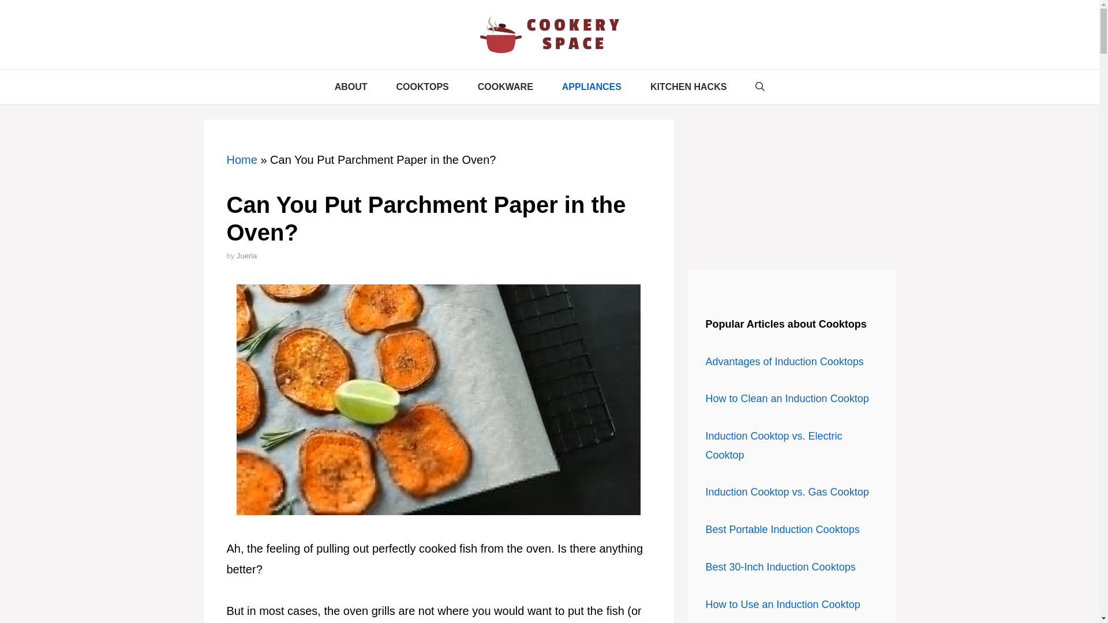  What do you see at coordinates (351, 87) in the screenshot?
I see `ABOUT` at bounding box center [351, 87].